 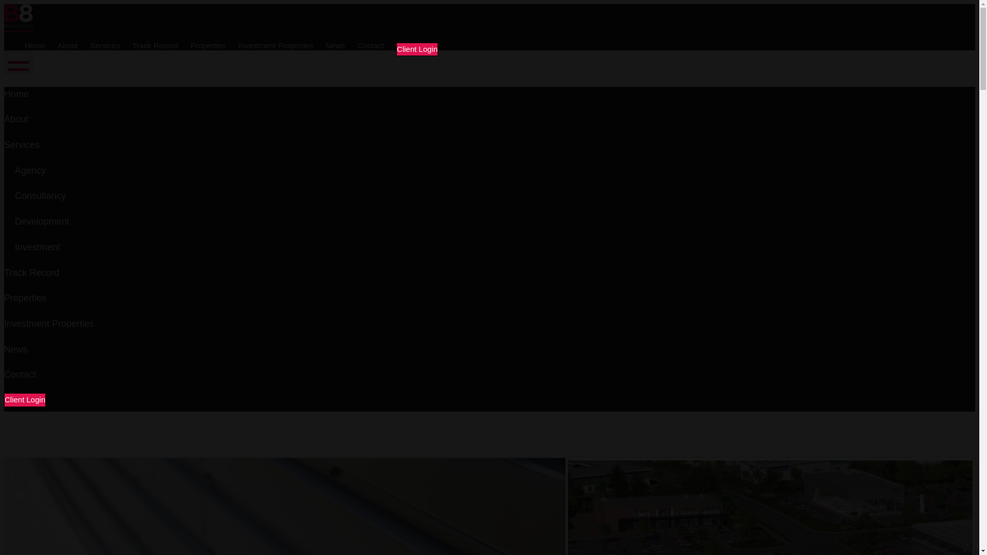 I want to click on Contact, so click(x=20, y=374).